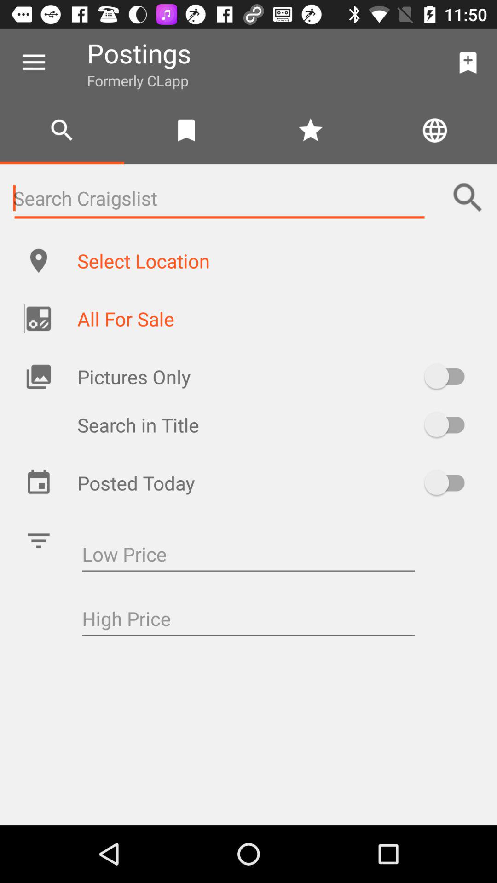 Image resolution: width=497 pixels, height=883 pixels. What do you see at coordinates (449, 425) in the screenshot?
I see `toggle search in title` at bounding box center [449, 425].